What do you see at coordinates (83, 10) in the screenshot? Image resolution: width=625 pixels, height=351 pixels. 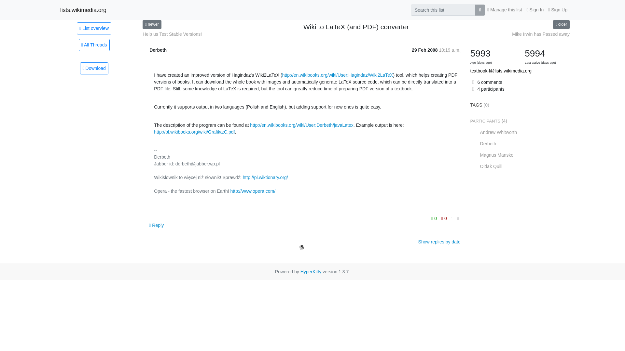 I see `lists.wikimedia.org` at bounding box center [83, 10].